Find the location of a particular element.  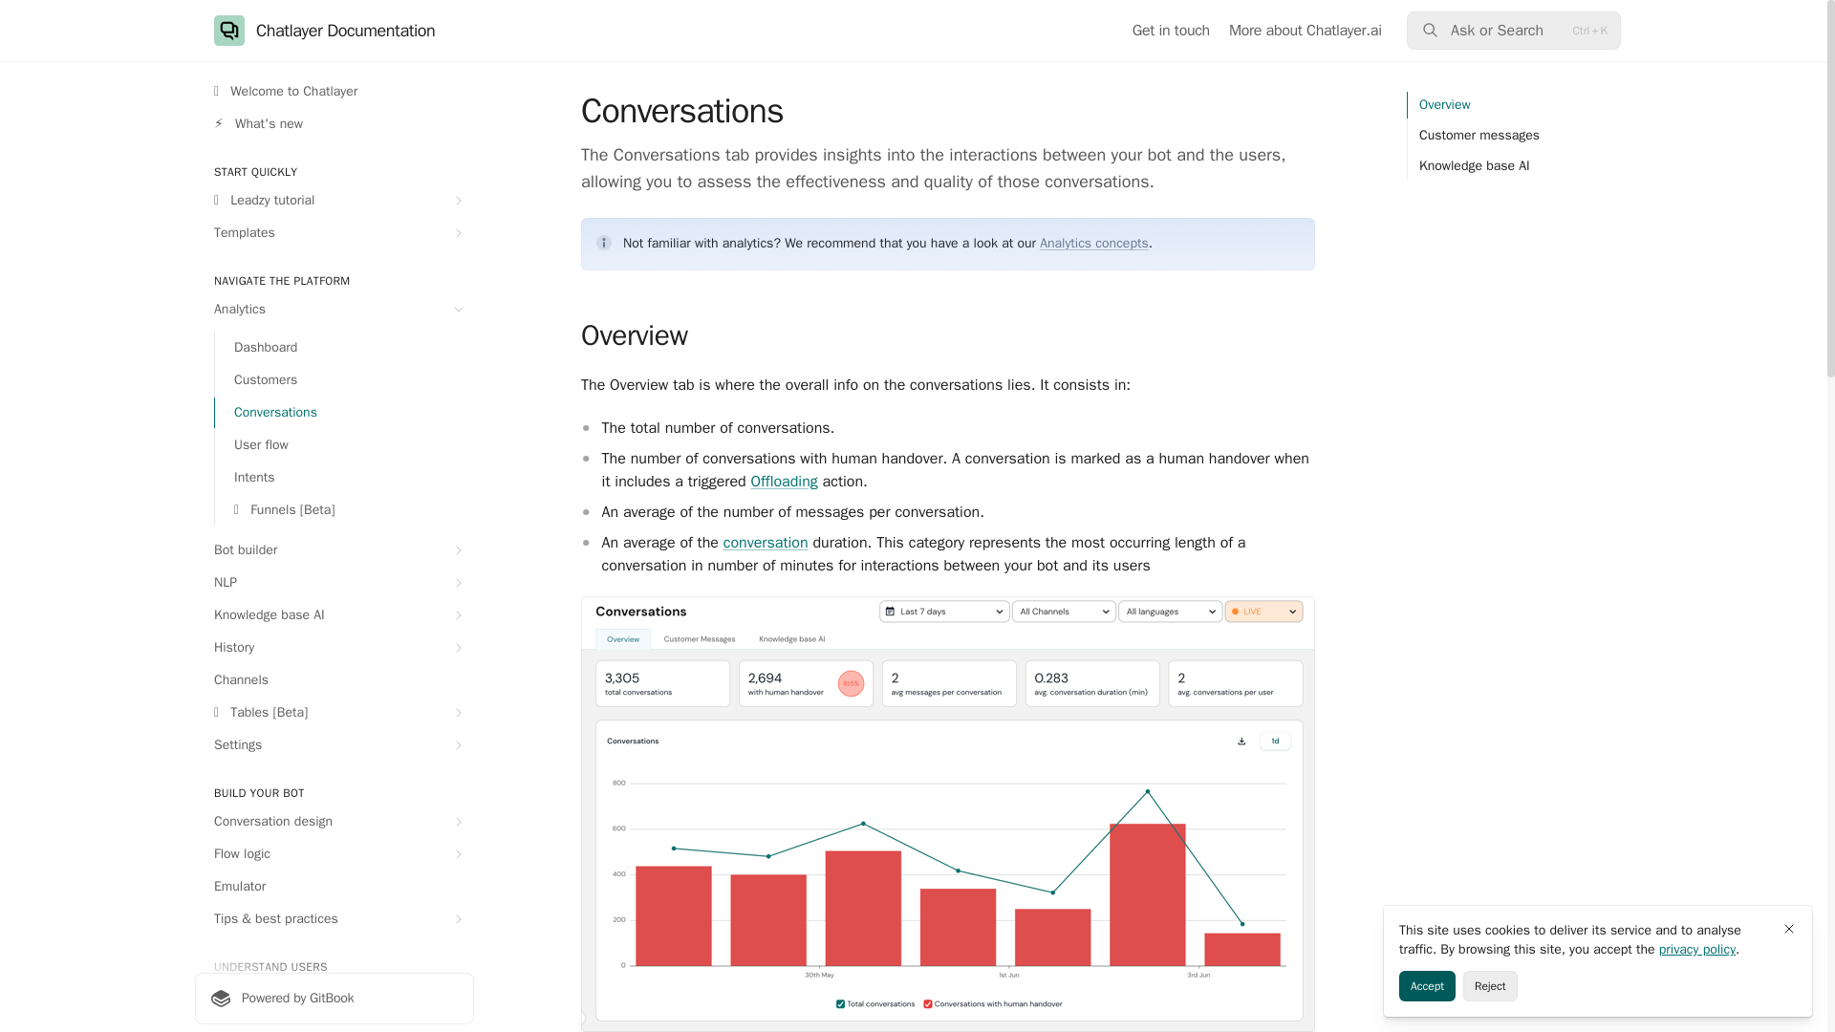

Chatlayer Documentation is located at coordinates (325, 31).